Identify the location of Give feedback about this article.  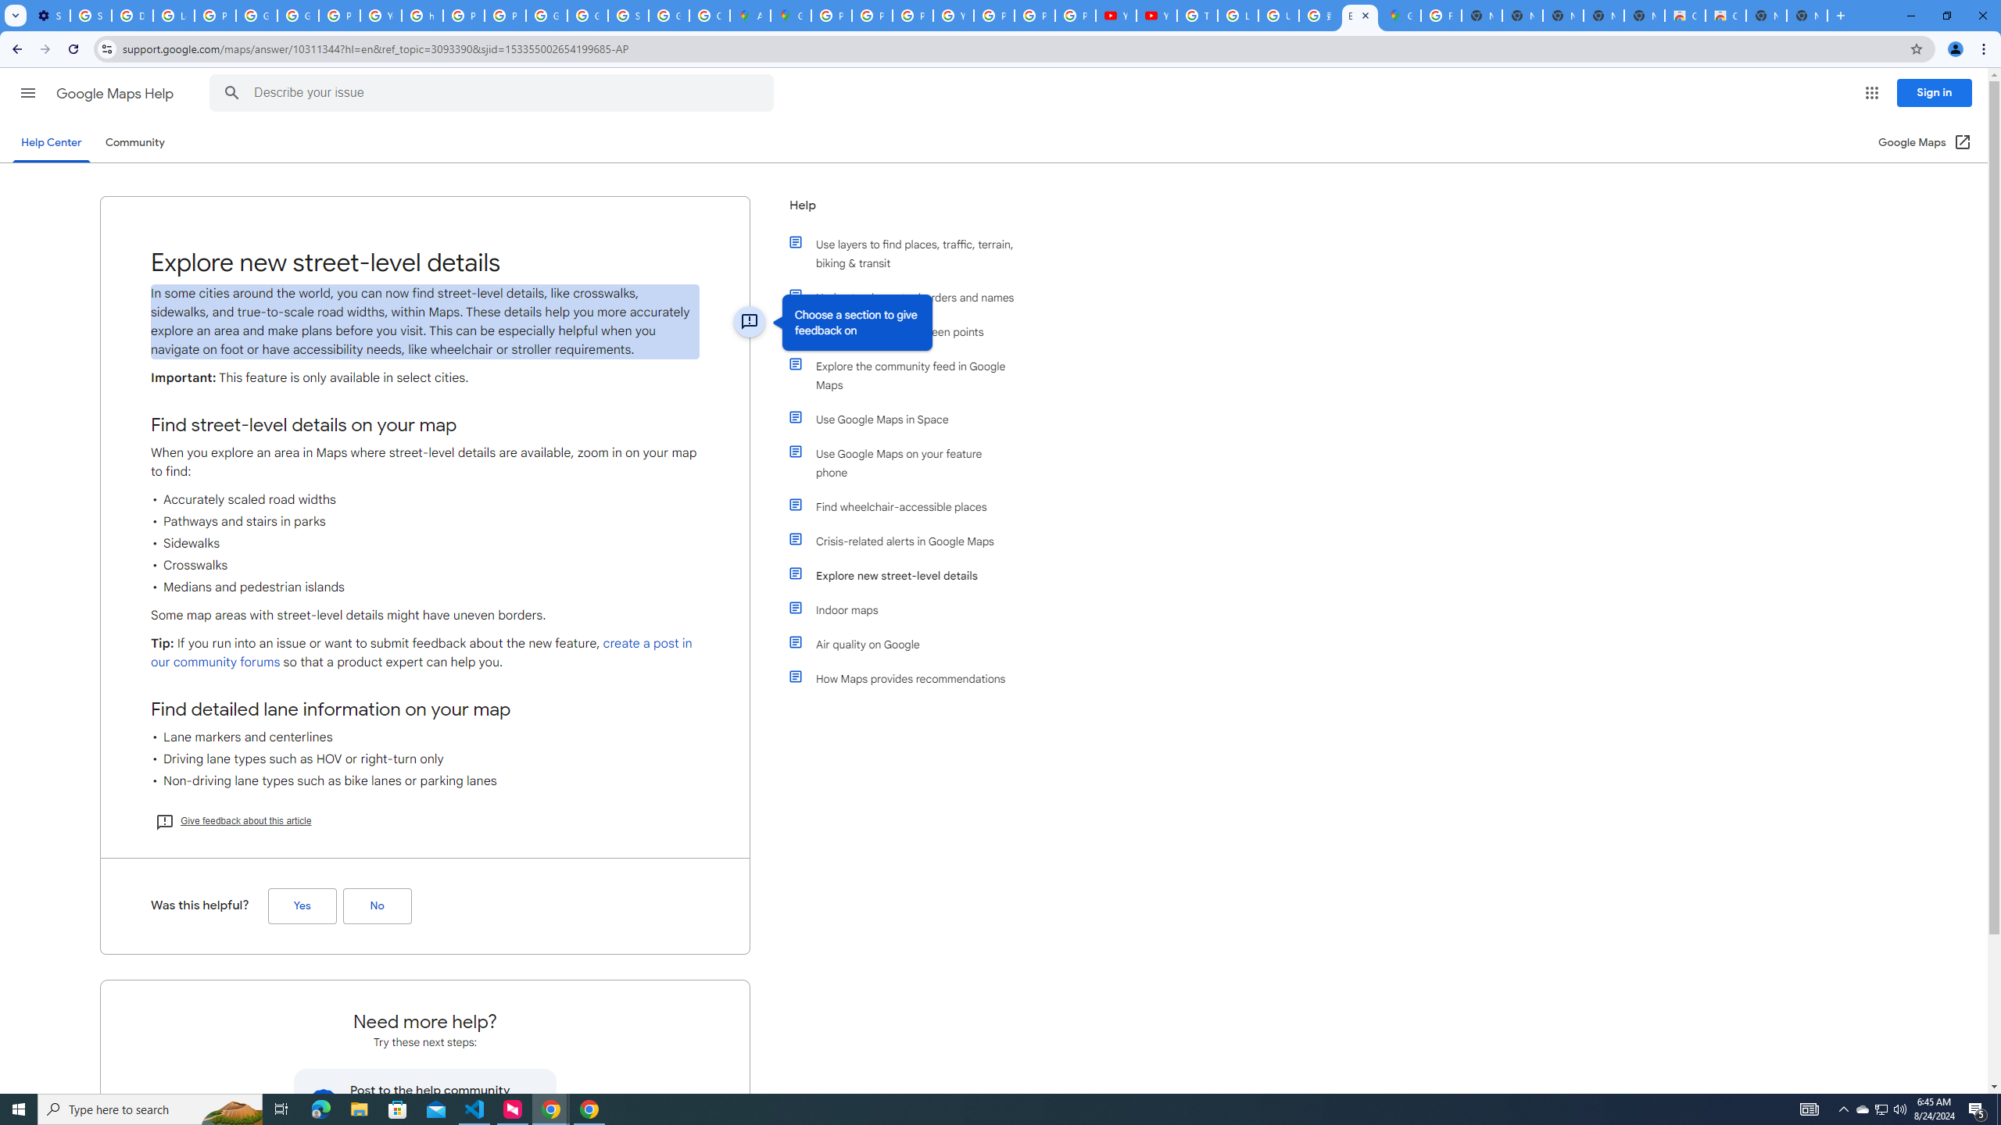
(233, 820).